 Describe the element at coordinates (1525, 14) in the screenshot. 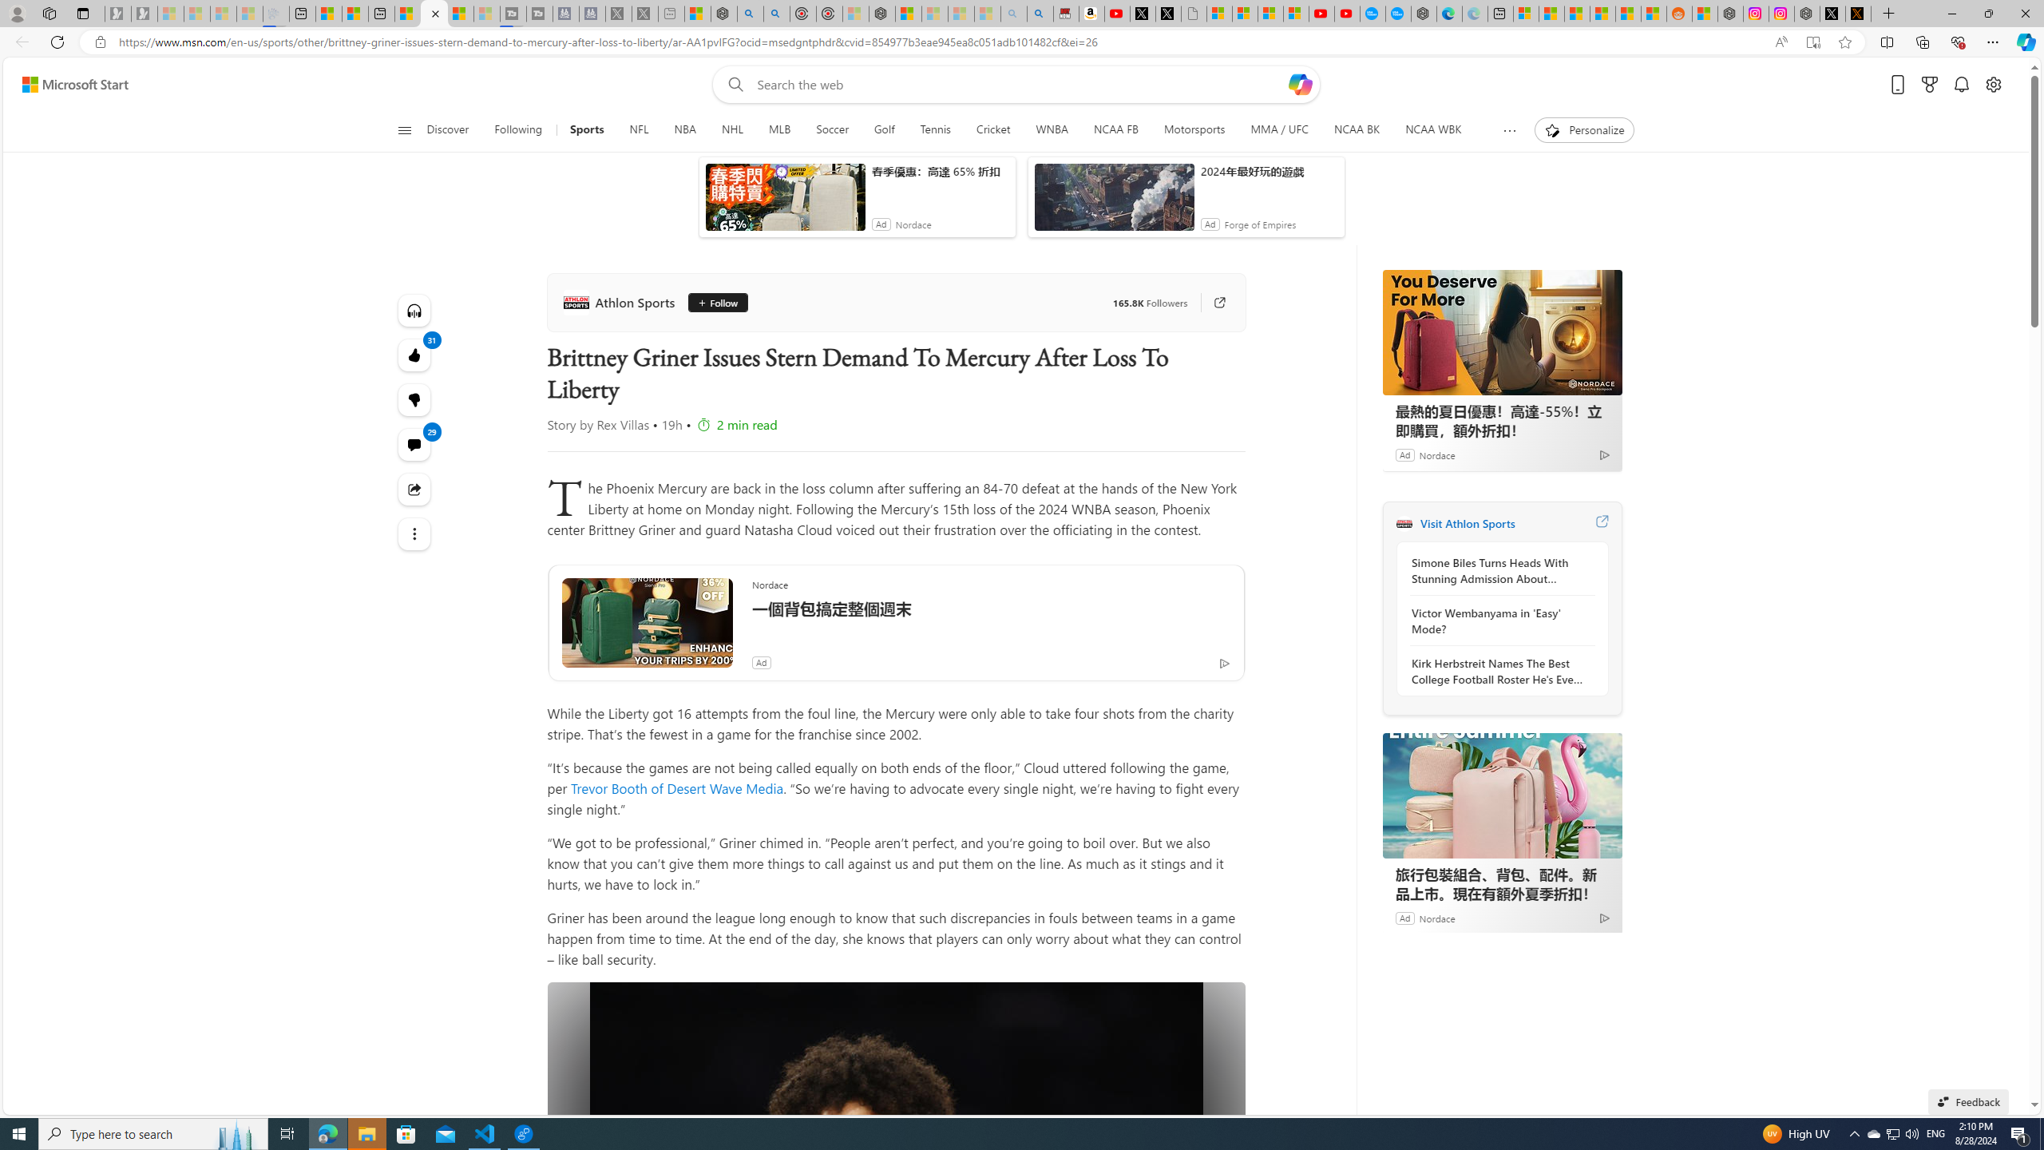

I see `Microsoft account | Microsoft Account Privacy Settings` at that location.